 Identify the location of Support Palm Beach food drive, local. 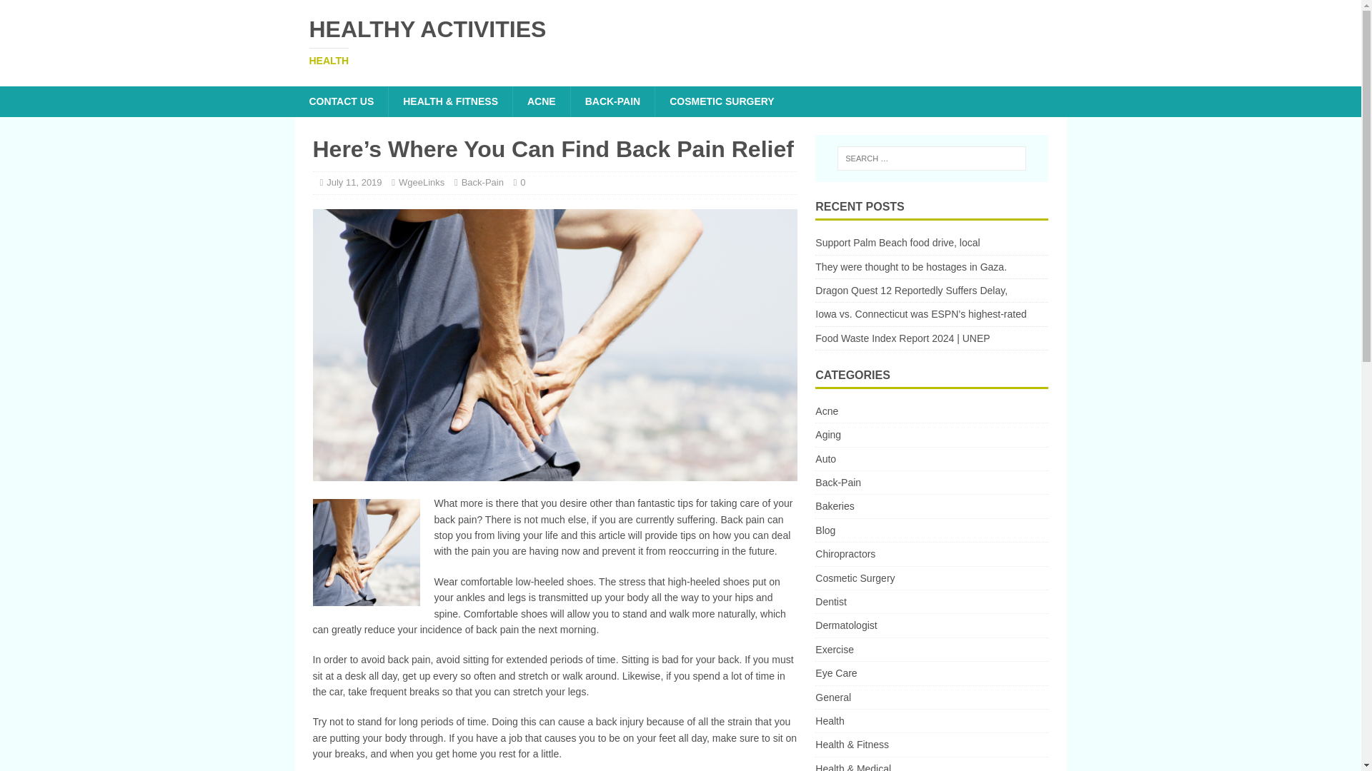
(897, 242).